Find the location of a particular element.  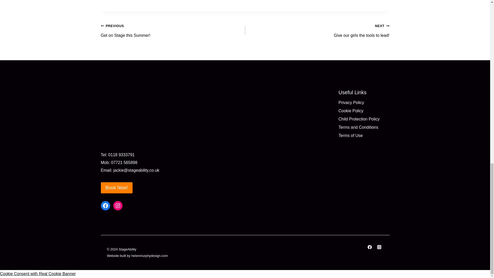

Book Now! is located at coordinates (116, 188).